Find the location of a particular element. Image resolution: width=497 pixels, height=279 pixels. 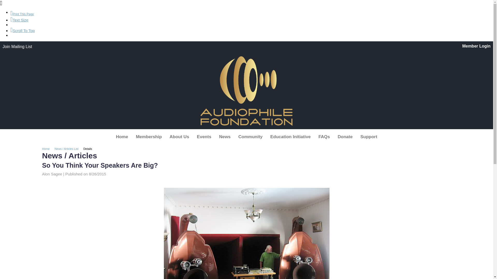

Home is located at coordinates (47, 149).